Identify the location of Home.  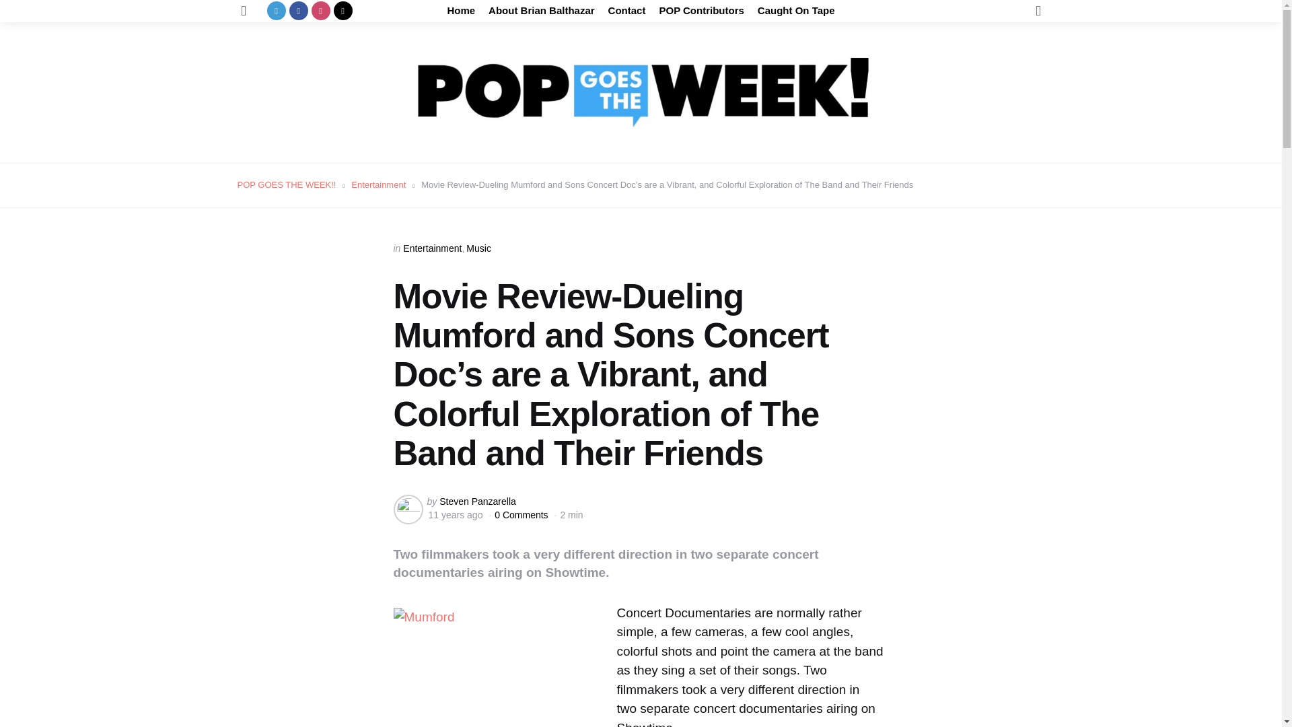
(461, 11).